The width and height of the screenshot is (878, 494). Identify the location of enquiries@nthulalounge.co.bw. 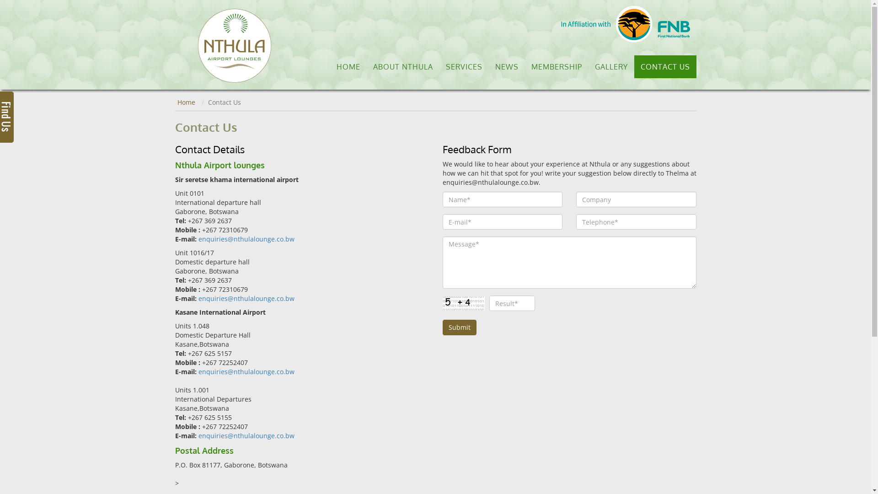
(246, 435).